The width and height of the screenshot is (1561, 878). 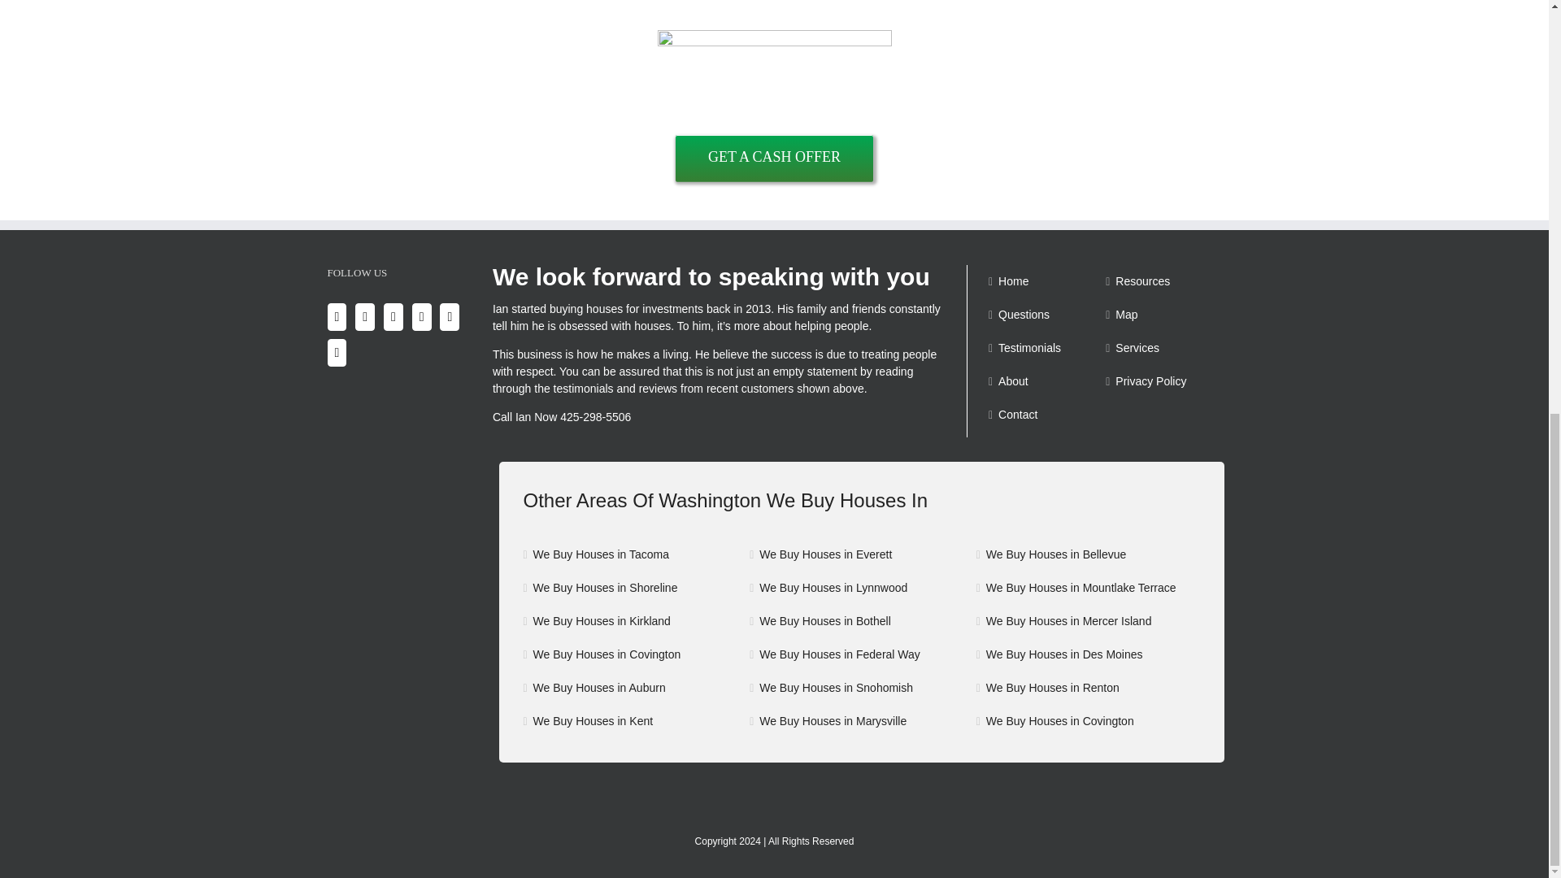 What do you see at coordinates (1163, 348) in the screenshot?
I see `Services` at bounding box center [1163, 348].